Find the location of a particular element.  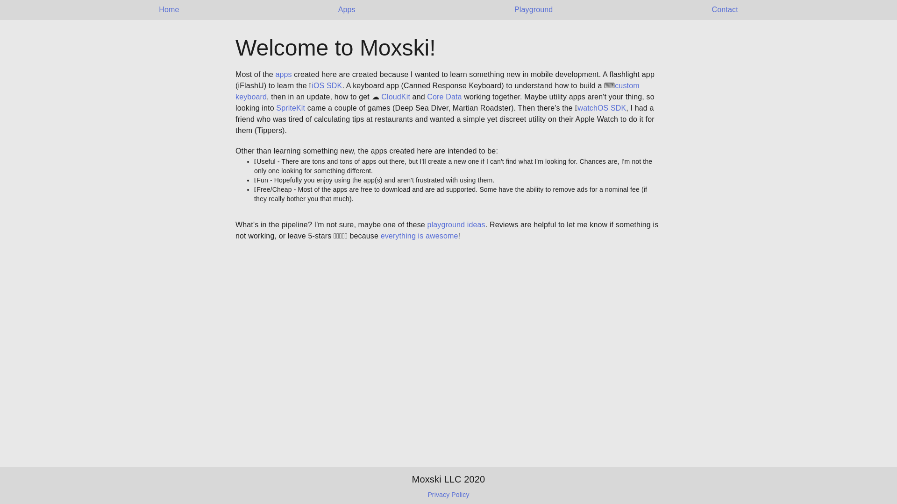

apps is located at coordinates (283, 75).